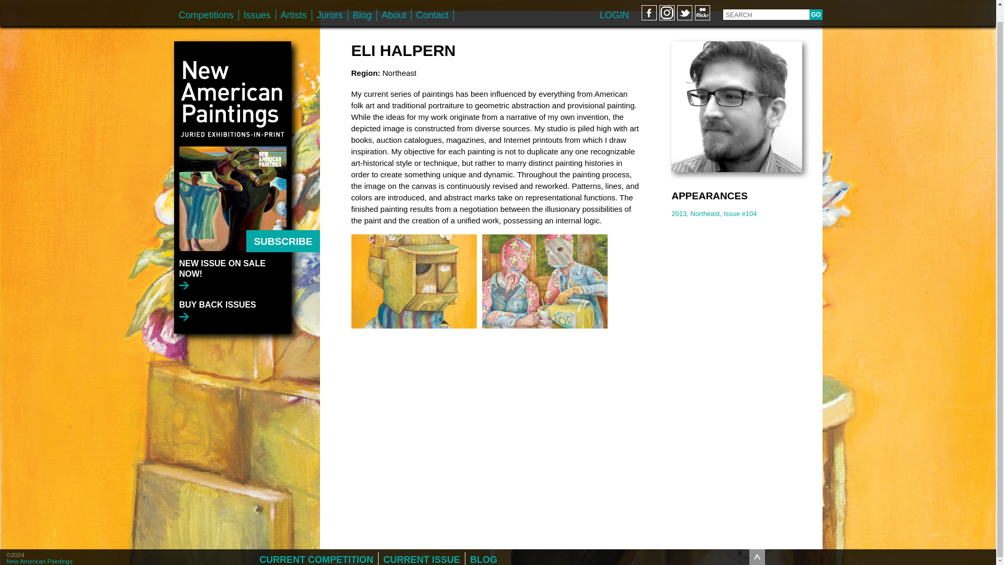  I want to click on New American Paintings, so click(39, 545).